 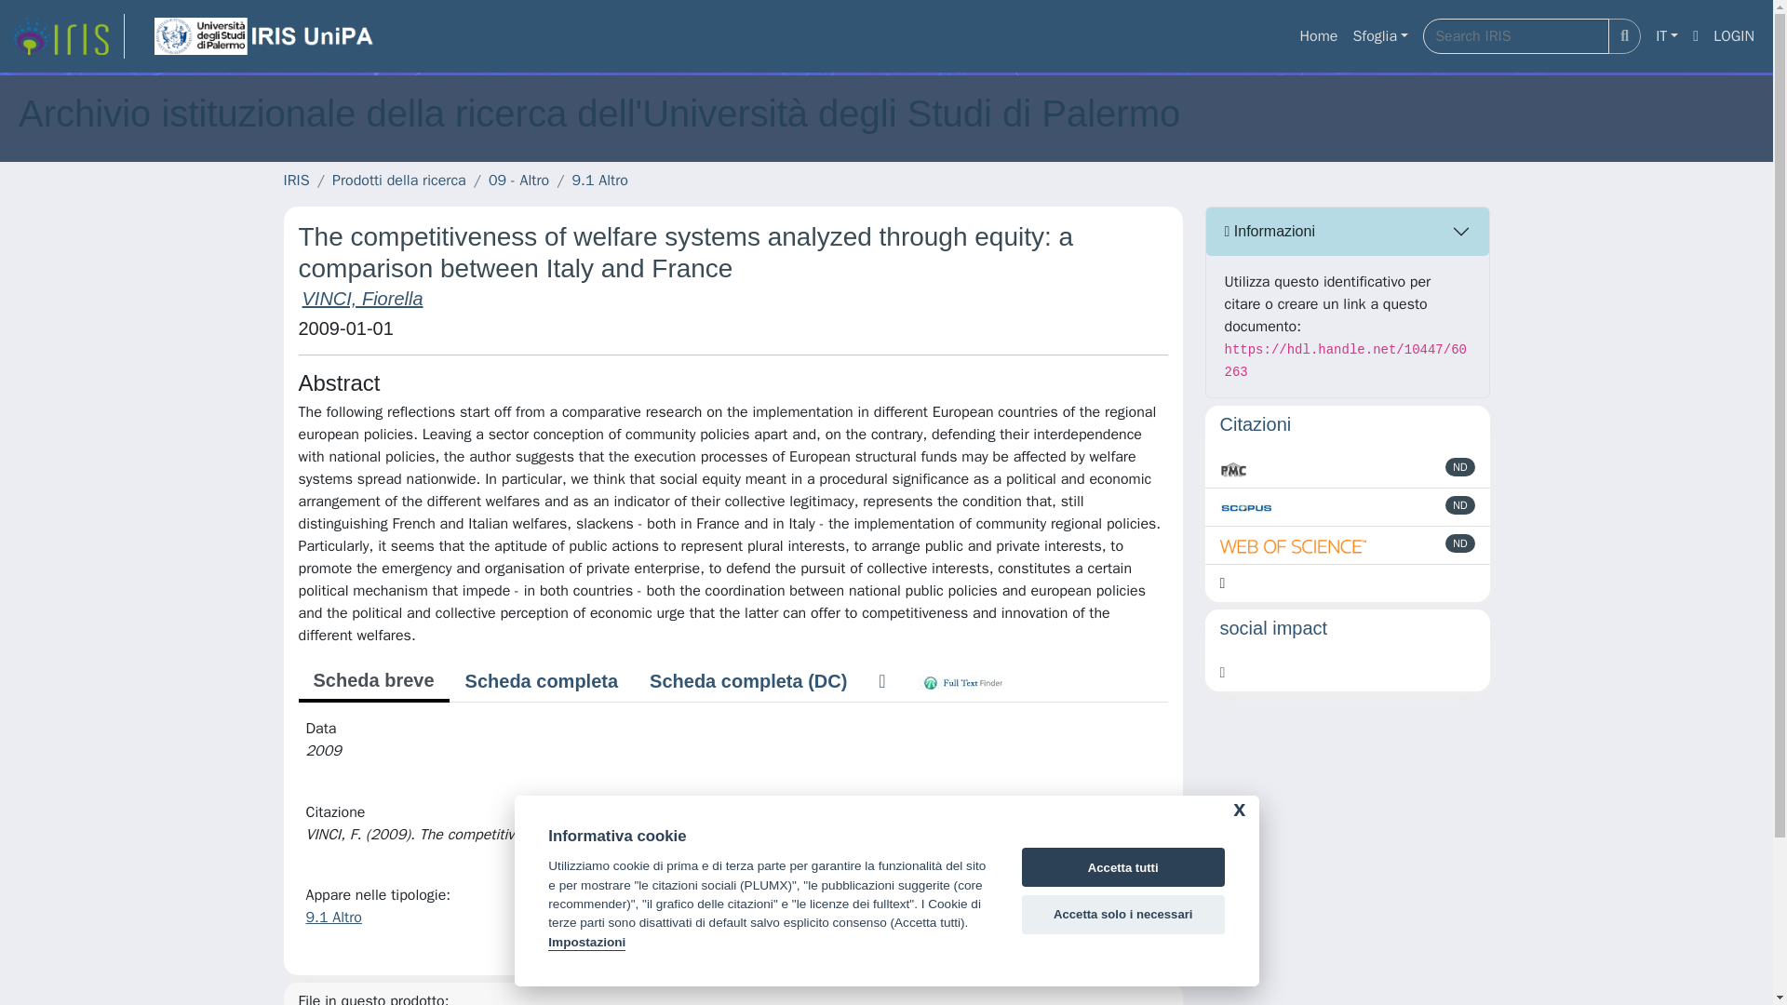 What do you see at coordinates (399, 181) in the screenshot?
I see `Prodotti della ricerca` at bounding box center [399, 181].